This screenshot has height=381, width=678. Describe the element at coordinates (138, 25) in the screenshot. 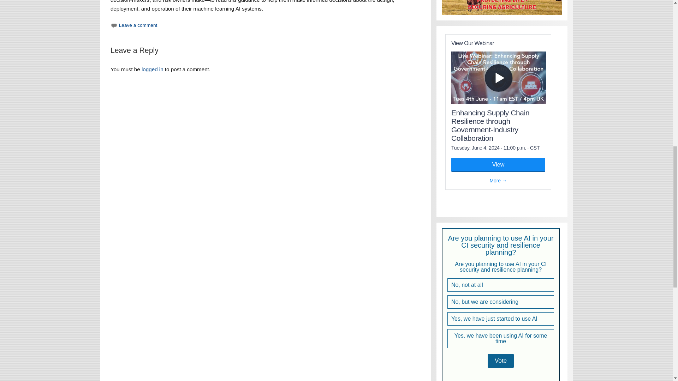

I see `Leave a comment` at that location.